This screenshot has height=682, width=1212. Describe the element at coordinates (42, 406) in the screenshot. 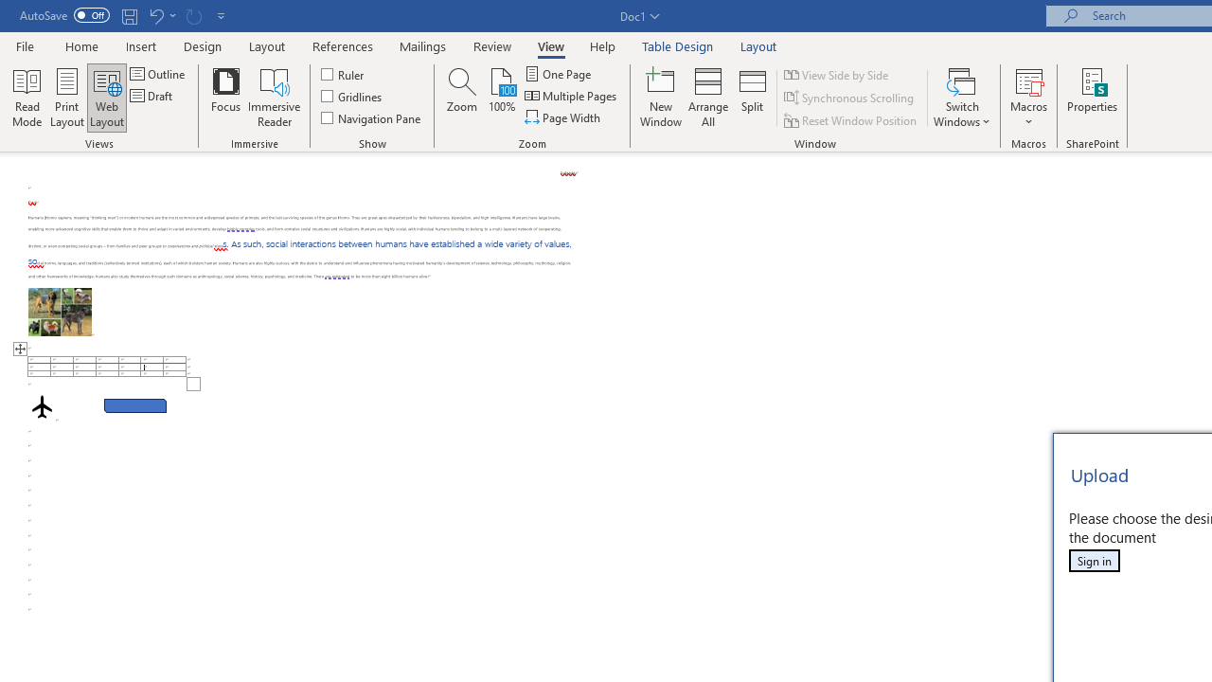

I see `Airplane with solid fill` at that location.